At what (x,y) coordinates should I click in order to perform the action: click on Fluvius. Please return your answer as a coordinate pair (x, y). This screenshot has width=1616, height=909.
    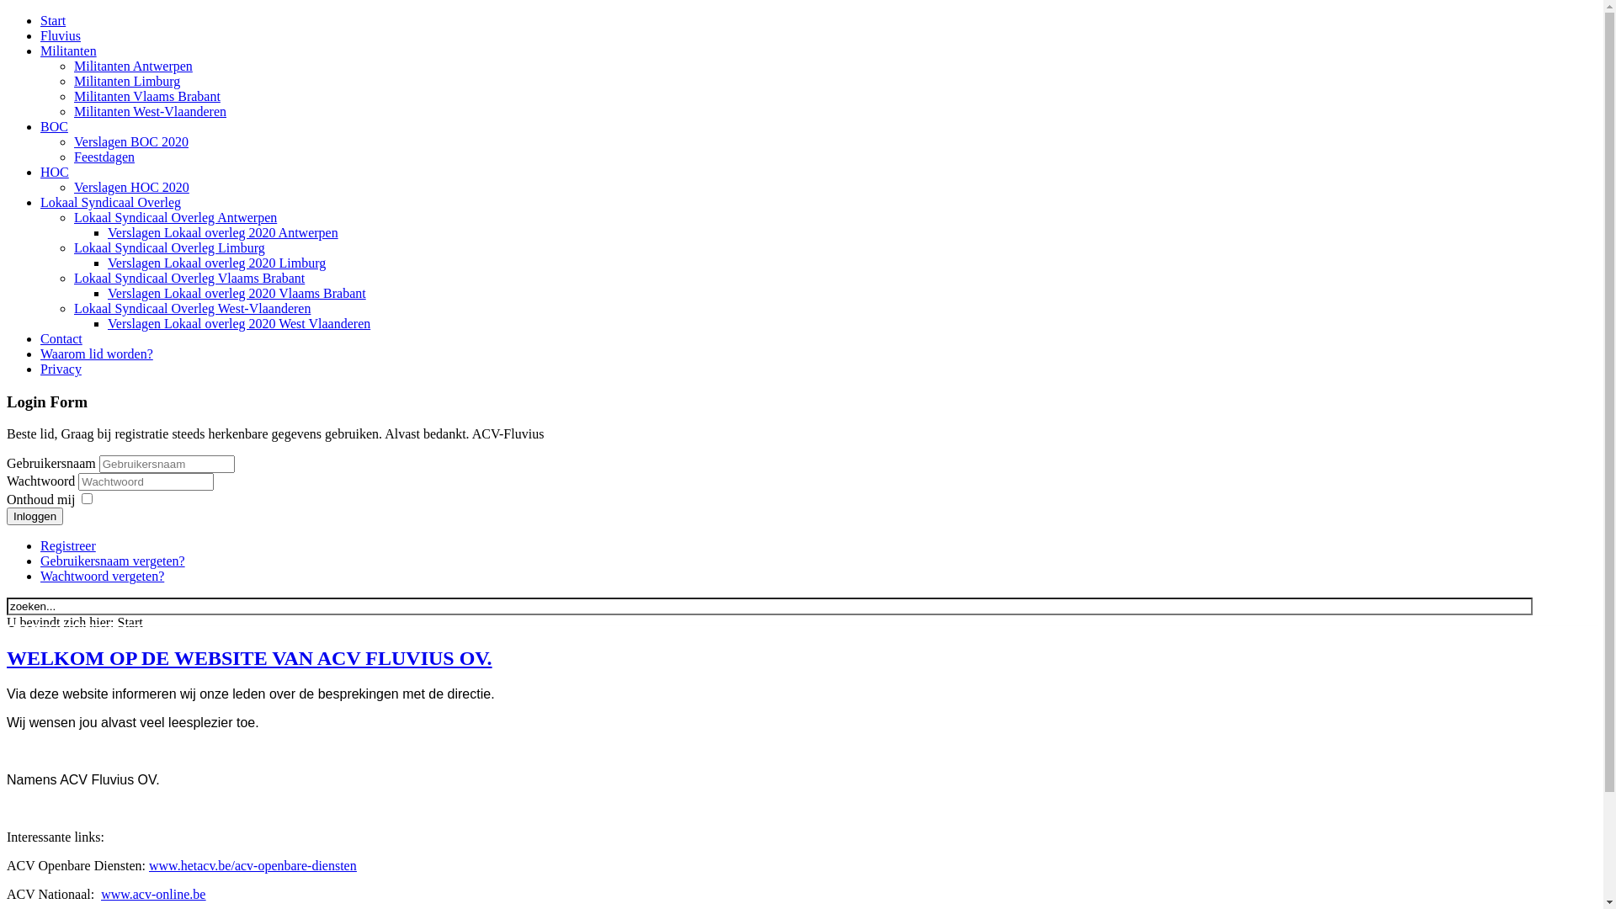
    Looking at the image, I should click on (61, 35).